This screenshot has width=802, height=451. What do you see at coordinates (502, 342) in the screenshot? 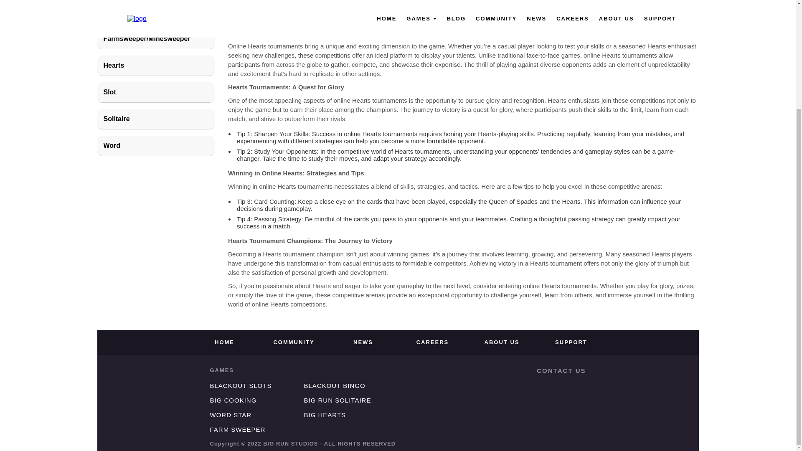
I see `ABOUT US` at bounding box center [502, 342].